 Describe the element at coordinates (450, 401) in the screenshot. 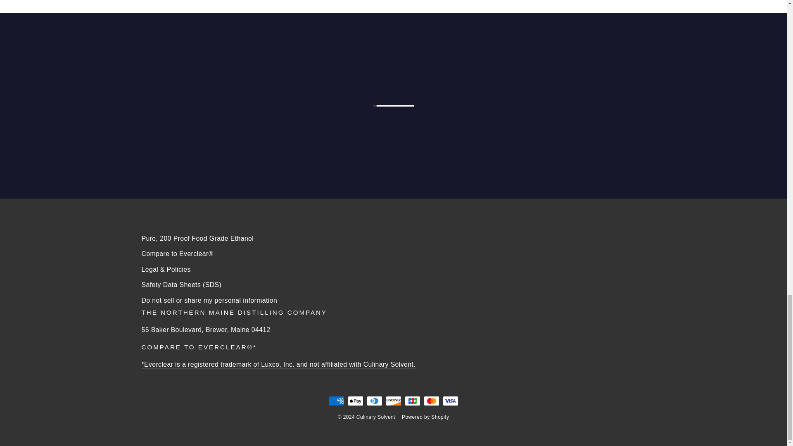

I see `Visa` at that location.